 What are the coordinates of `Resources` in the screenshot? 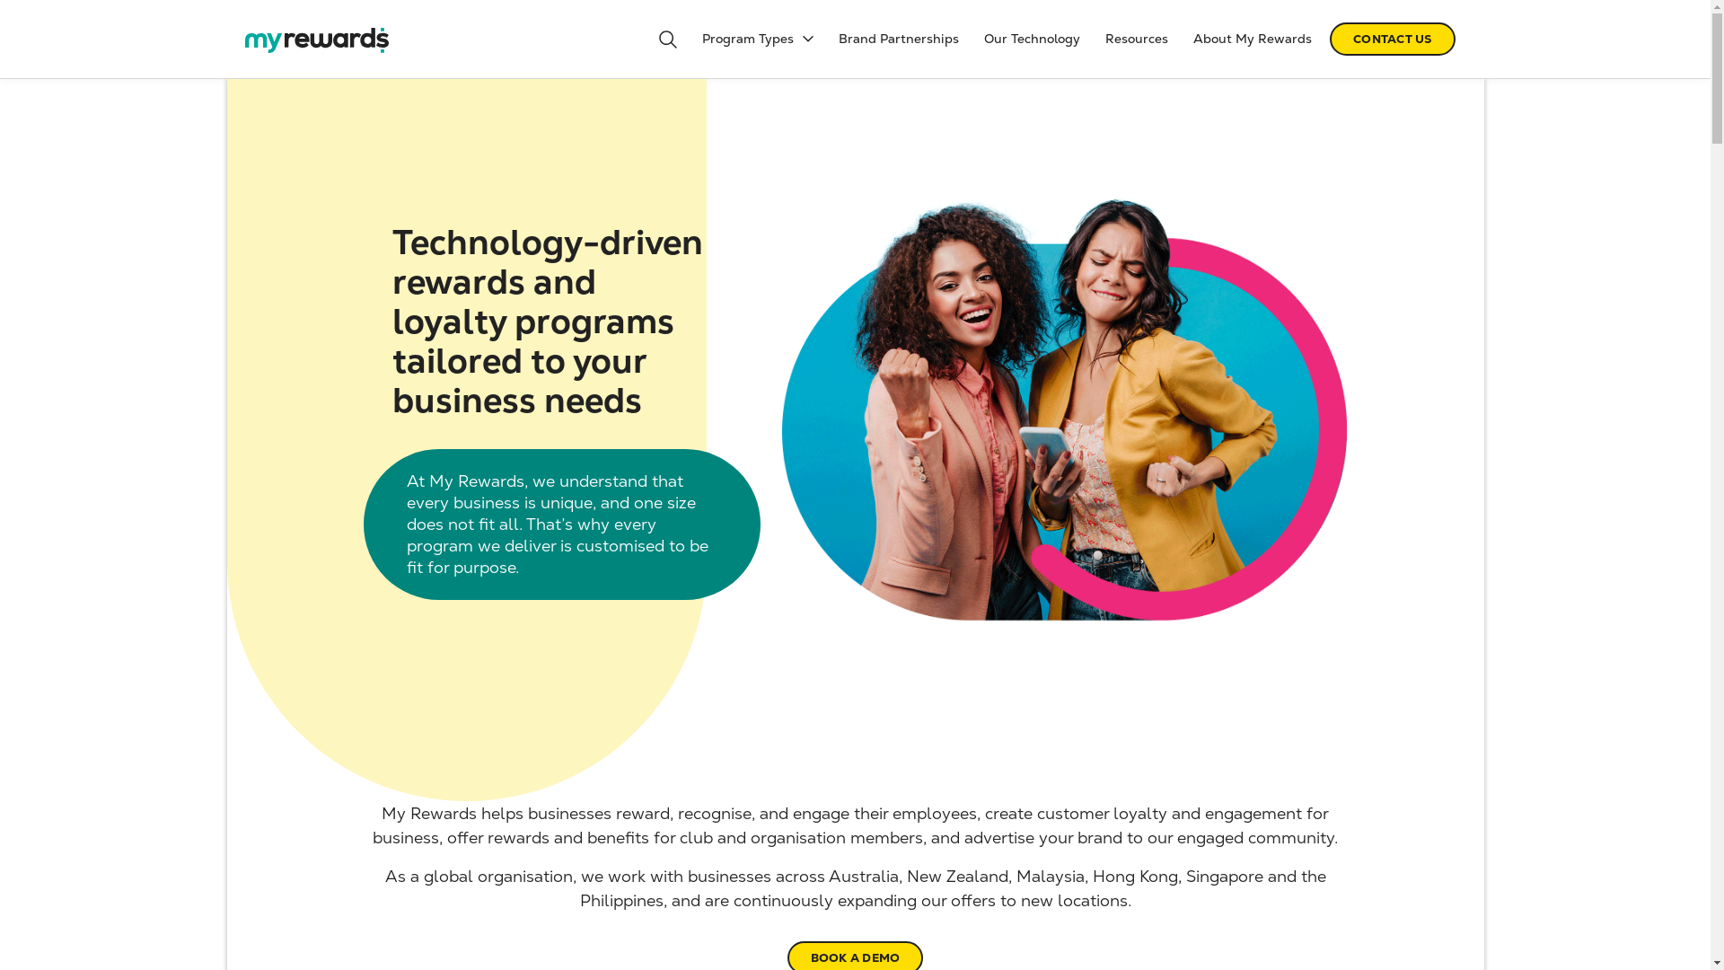 It's located at (1137, 40).